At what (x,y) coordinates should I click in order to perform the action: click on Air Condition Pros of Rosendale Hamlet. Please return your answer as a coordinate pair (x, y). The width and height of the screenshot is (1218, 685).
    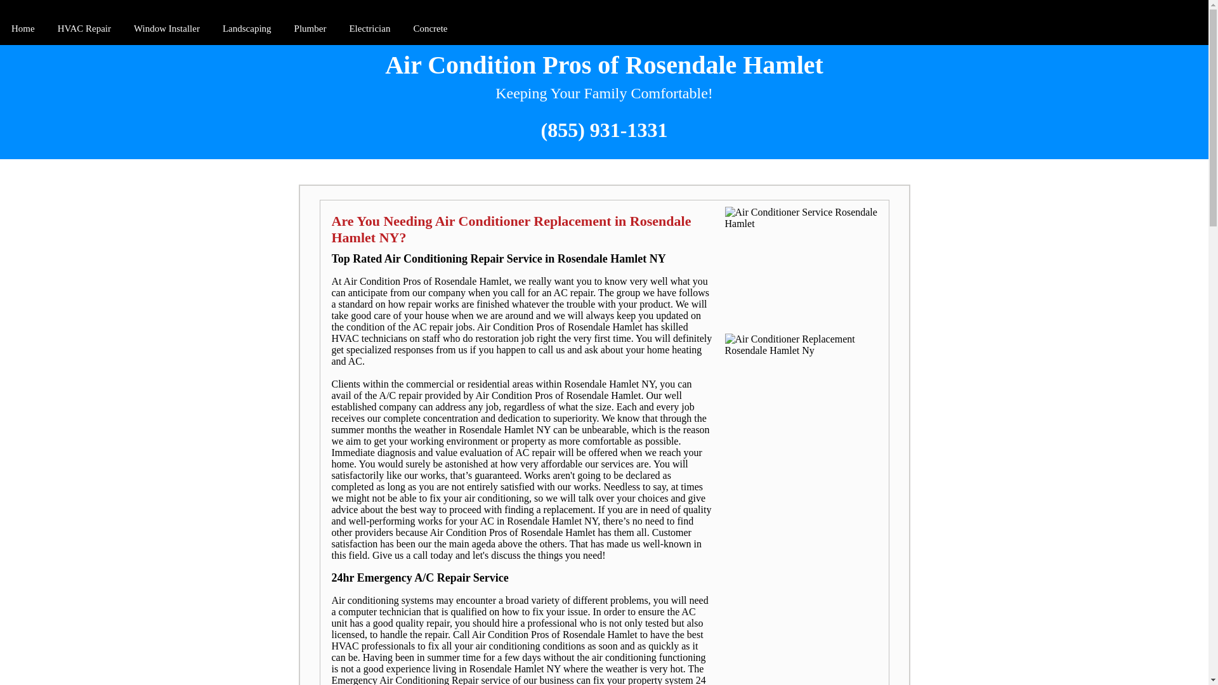
    Looking at the image, I should click on (604, 65).